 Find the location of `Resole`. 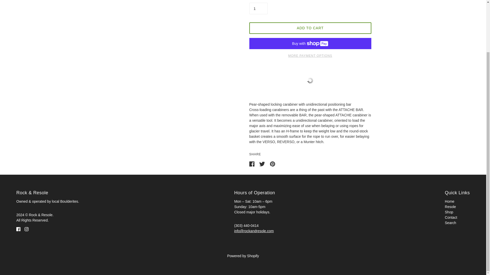

Resole is located at coordinates (450, 207).